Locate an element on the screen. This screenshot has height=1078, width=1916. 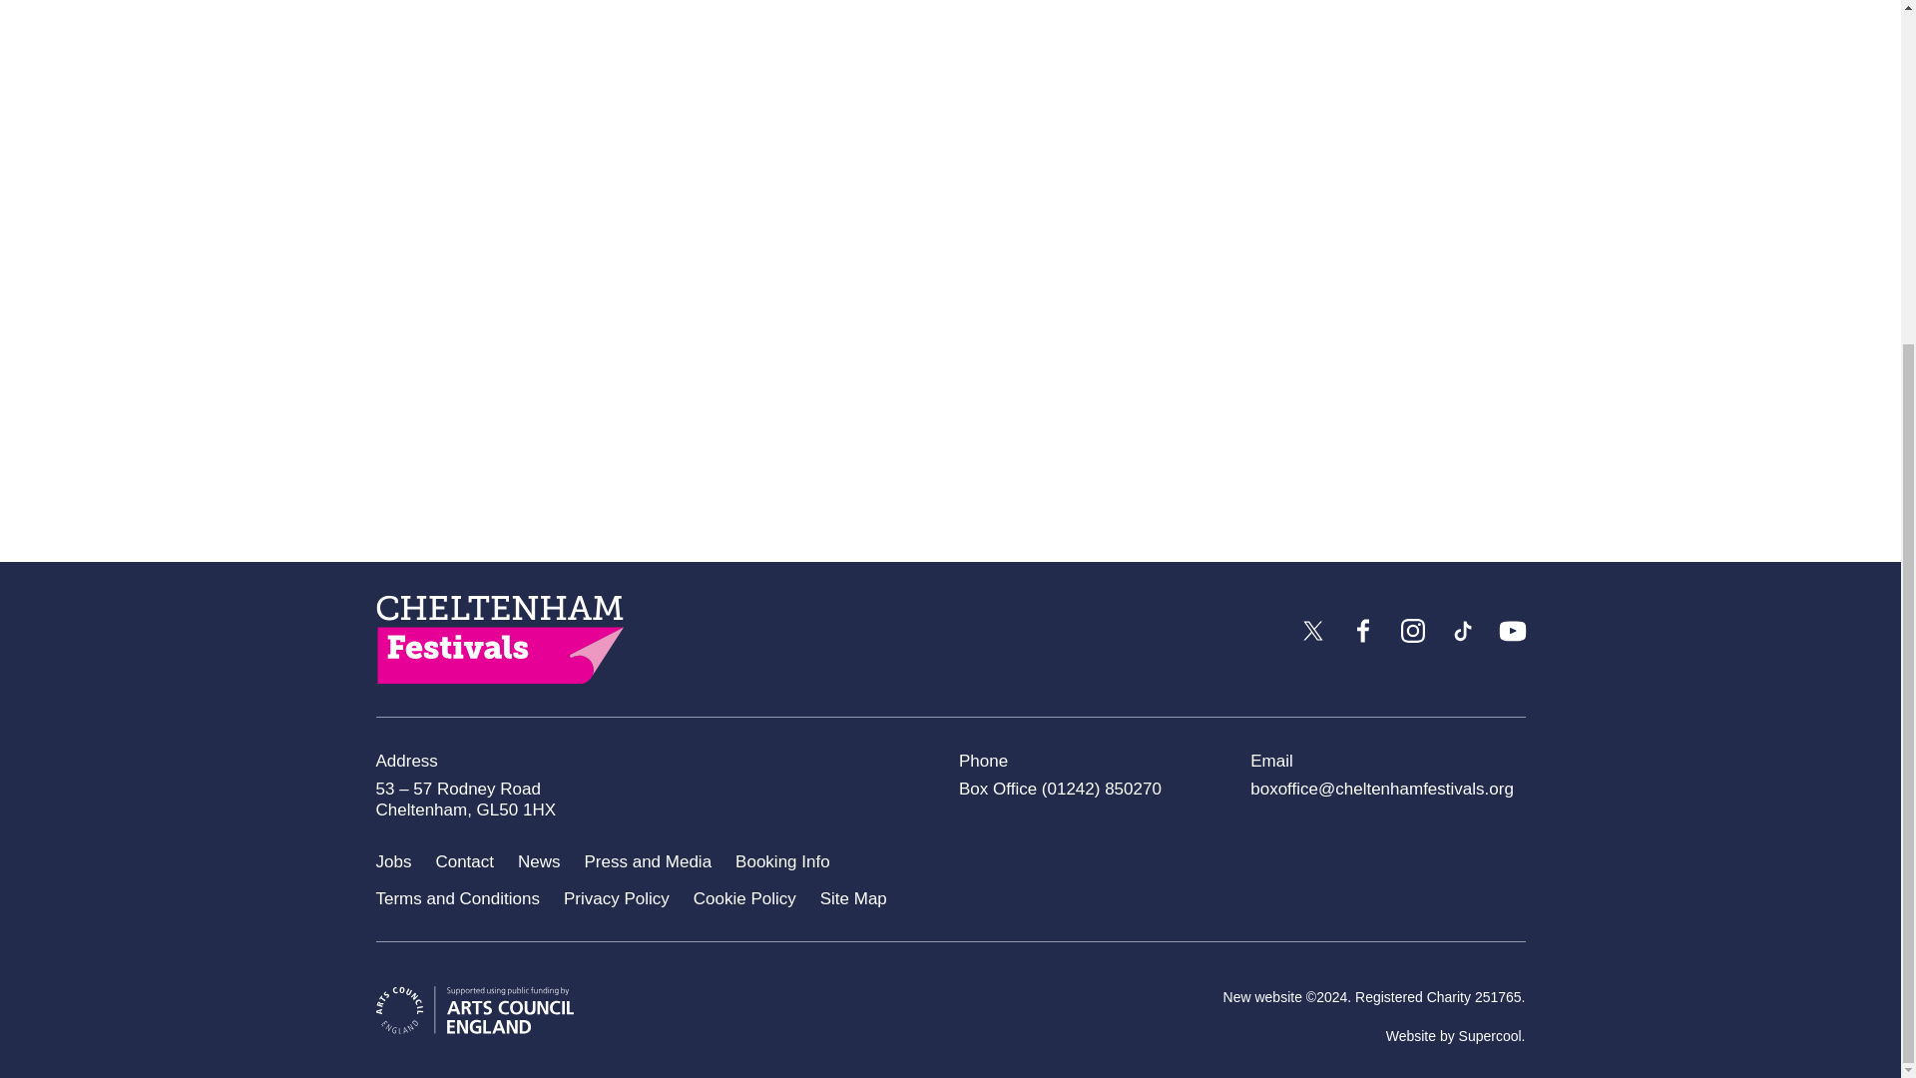
TikTok is located at coordinates (1461, 630).